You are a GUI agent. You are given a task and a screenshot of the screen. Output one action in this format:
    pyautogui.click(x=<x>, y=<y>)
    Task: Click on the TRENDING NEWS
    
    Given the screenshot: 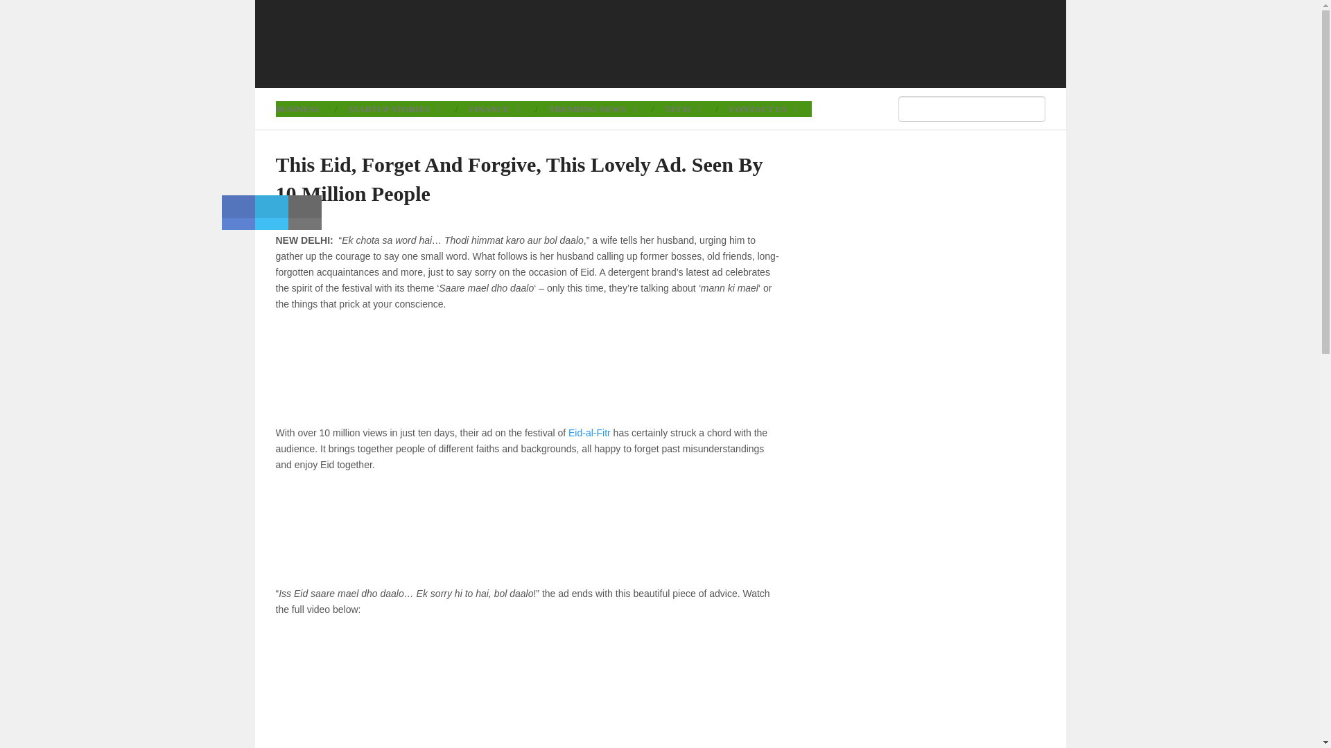 What is the action you would take?
    pyautogui.click(x=592, y=108)
    